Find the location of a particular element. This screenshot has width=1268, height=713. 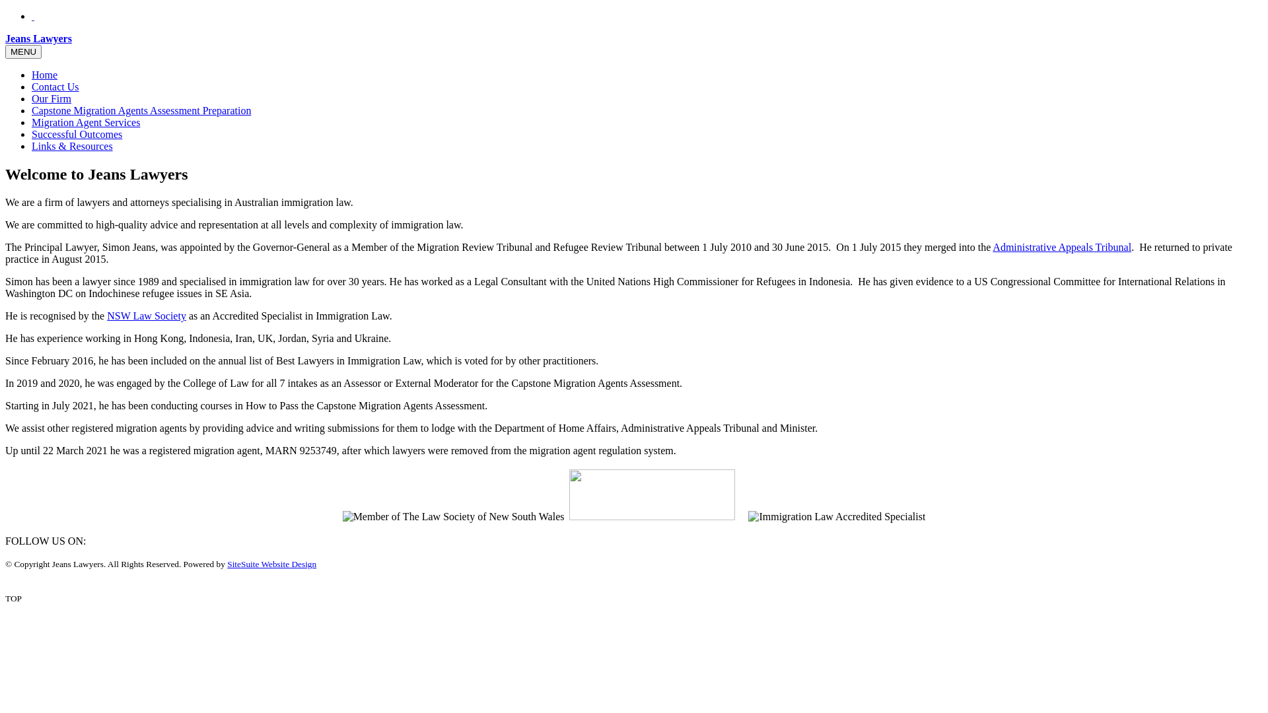

Call Us Now is located at coordinates (33, 16).